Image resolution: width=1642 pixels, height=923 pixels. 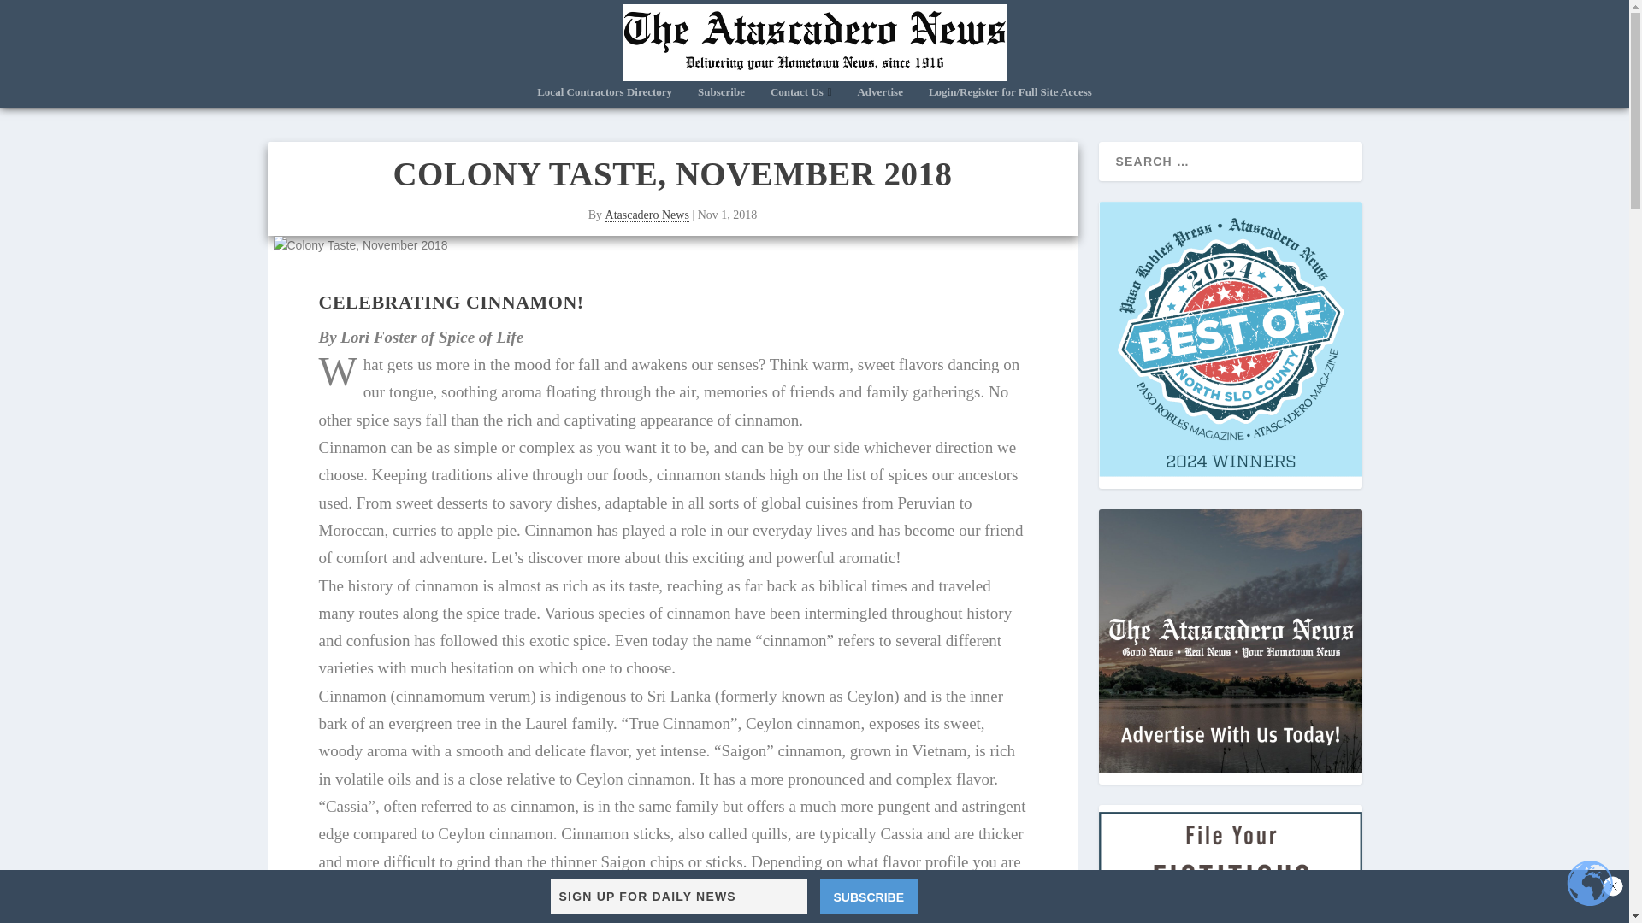 What do you see at coordinates (869, 897) in the screenshot?
I see `Subscribe` at bounding box center [869, 897].